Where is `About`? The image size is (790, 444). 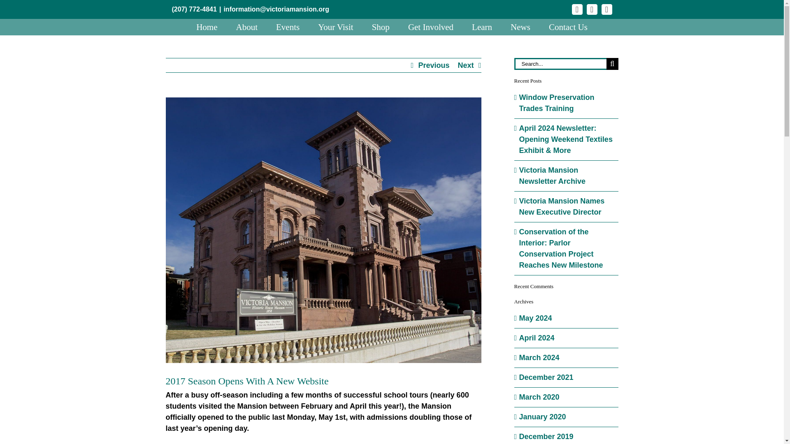 About is located at coordinates (247, 27).